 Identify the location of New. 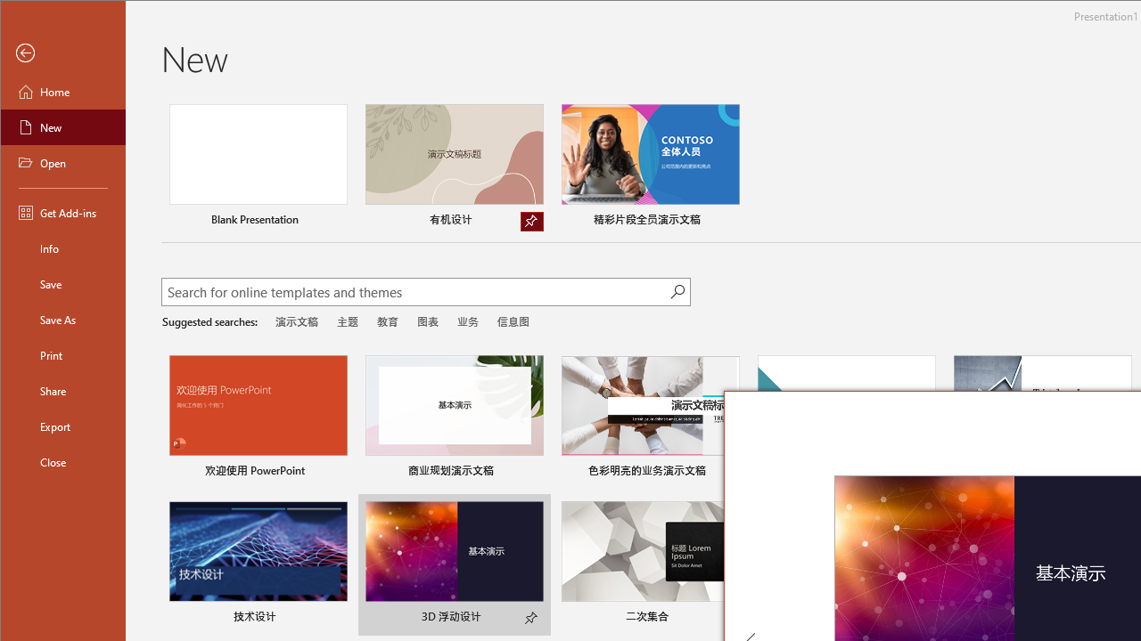
(62, 126).